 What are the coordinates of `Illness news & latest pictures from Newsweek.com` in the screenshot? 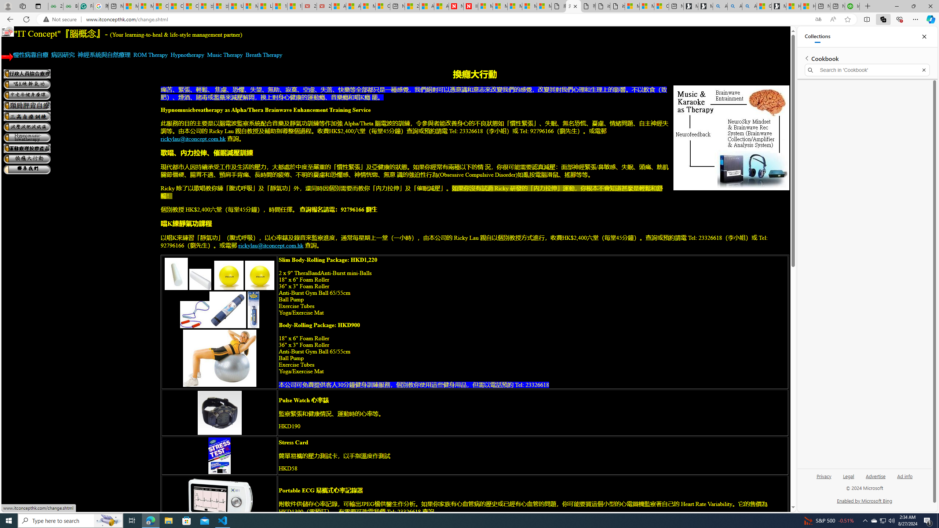 It's located at (470, 6).